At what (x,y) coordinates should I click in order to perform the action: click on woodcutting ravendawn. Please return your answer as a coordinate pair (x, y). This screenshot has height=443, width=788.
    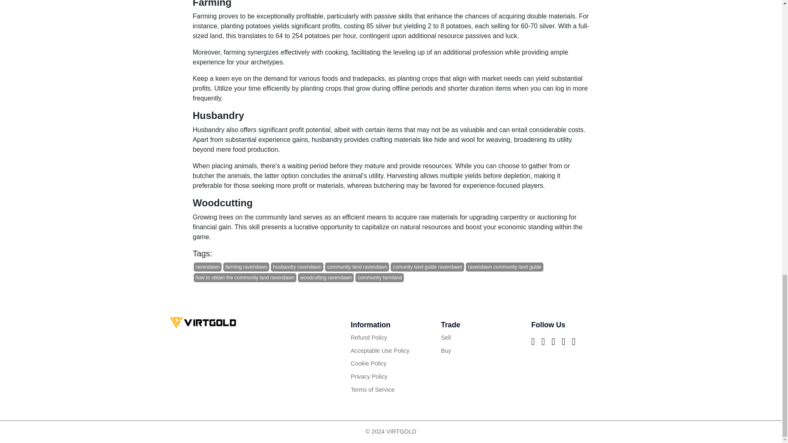
    Looking at the image, I should click on (326, 277).